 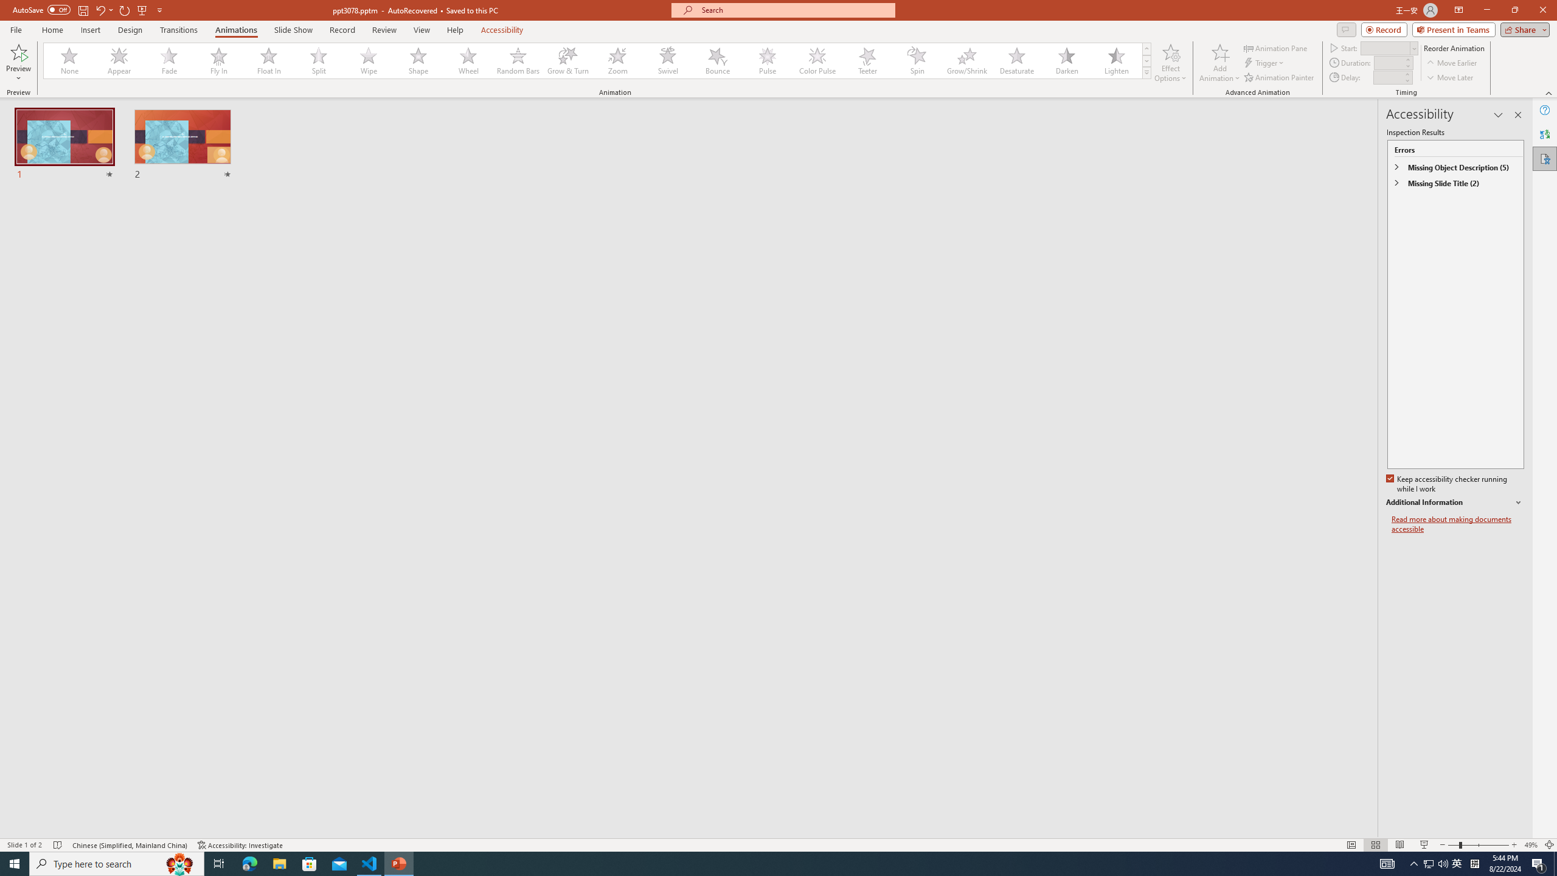 I want to click on Customize Quick Access Toolbar, so click(x=159, y=10).